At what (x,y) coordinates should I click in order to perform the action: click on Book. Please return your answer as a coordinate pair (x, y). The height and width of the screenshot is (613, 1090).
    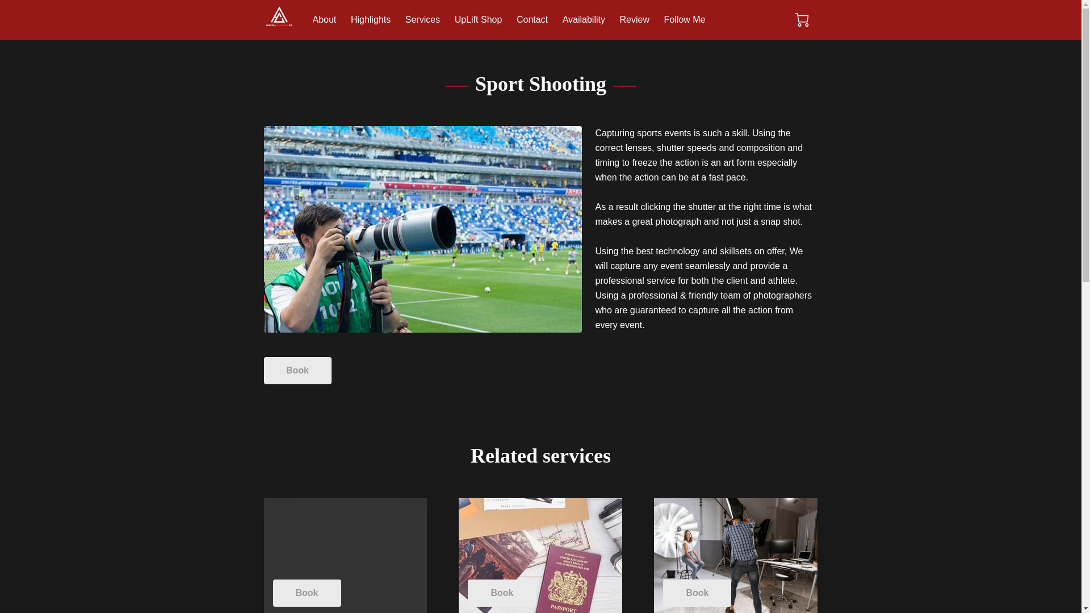
    Looking at the image, I should click on (307, 593).